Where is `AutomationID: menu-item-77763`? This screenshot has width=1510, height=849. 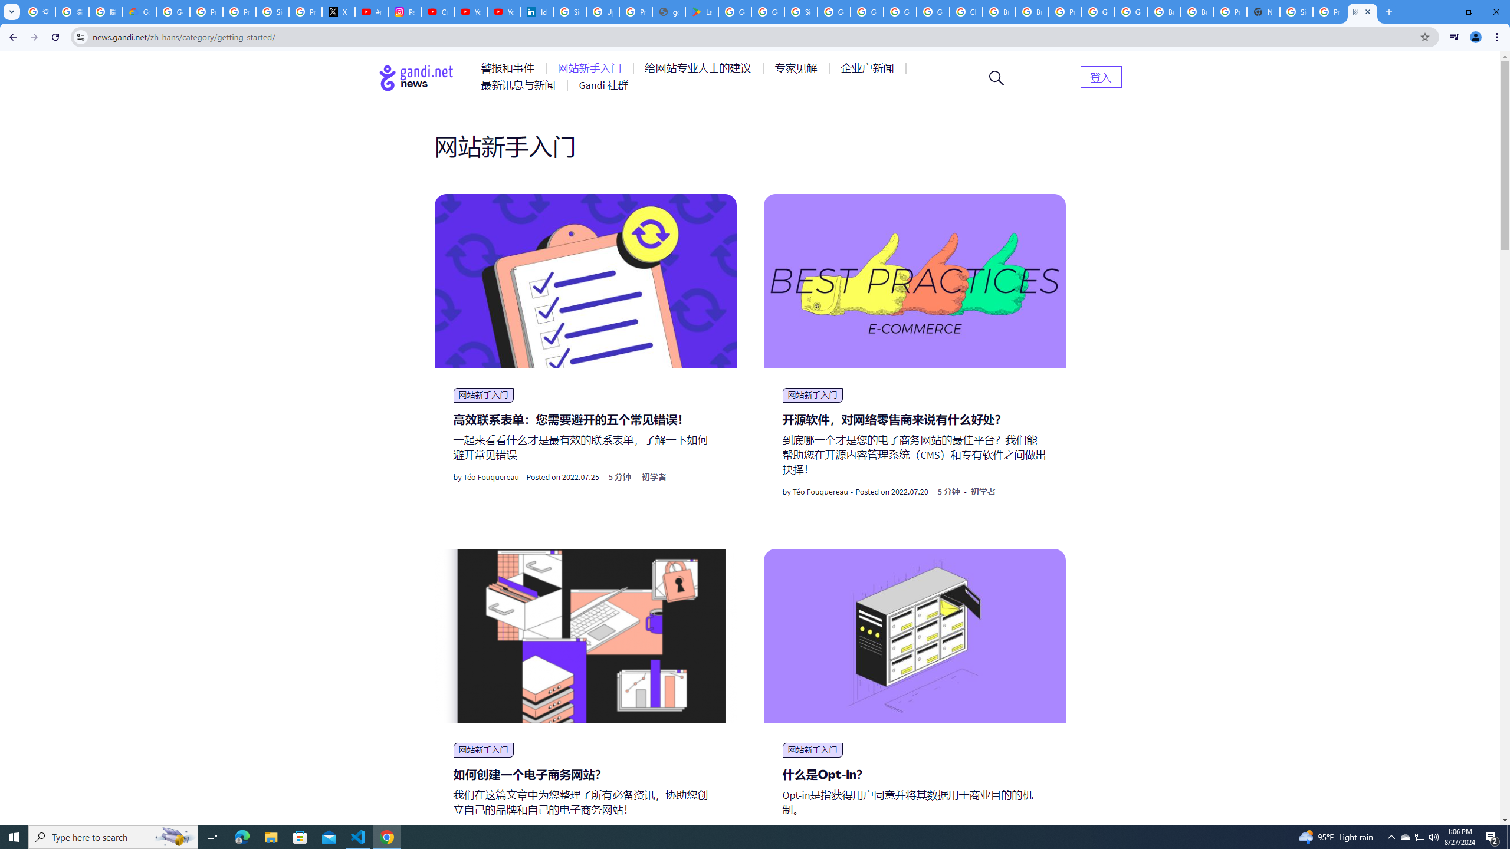 AutomationID: menu-item-77763 is located at coordinates (700, 68).